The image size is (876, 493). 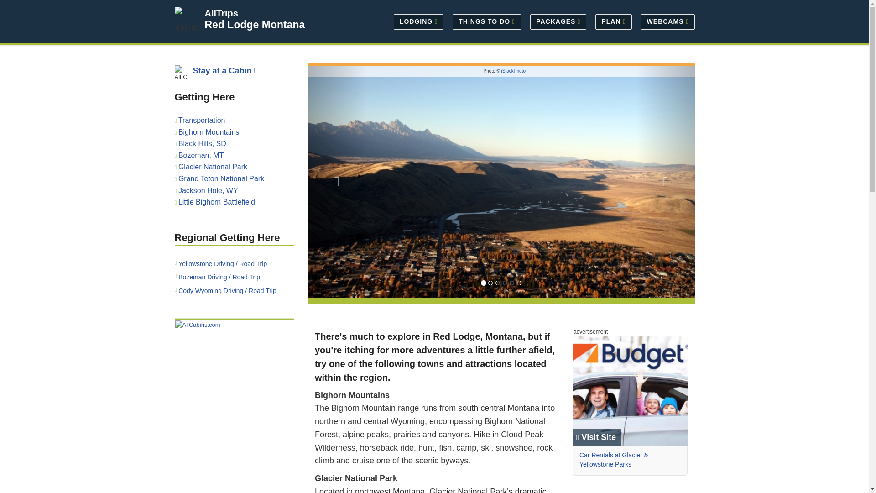 What do you see at coordinates (486, 21) in the screenshot?
I see `THINGS TO DO` at bounding box center [486, 21].